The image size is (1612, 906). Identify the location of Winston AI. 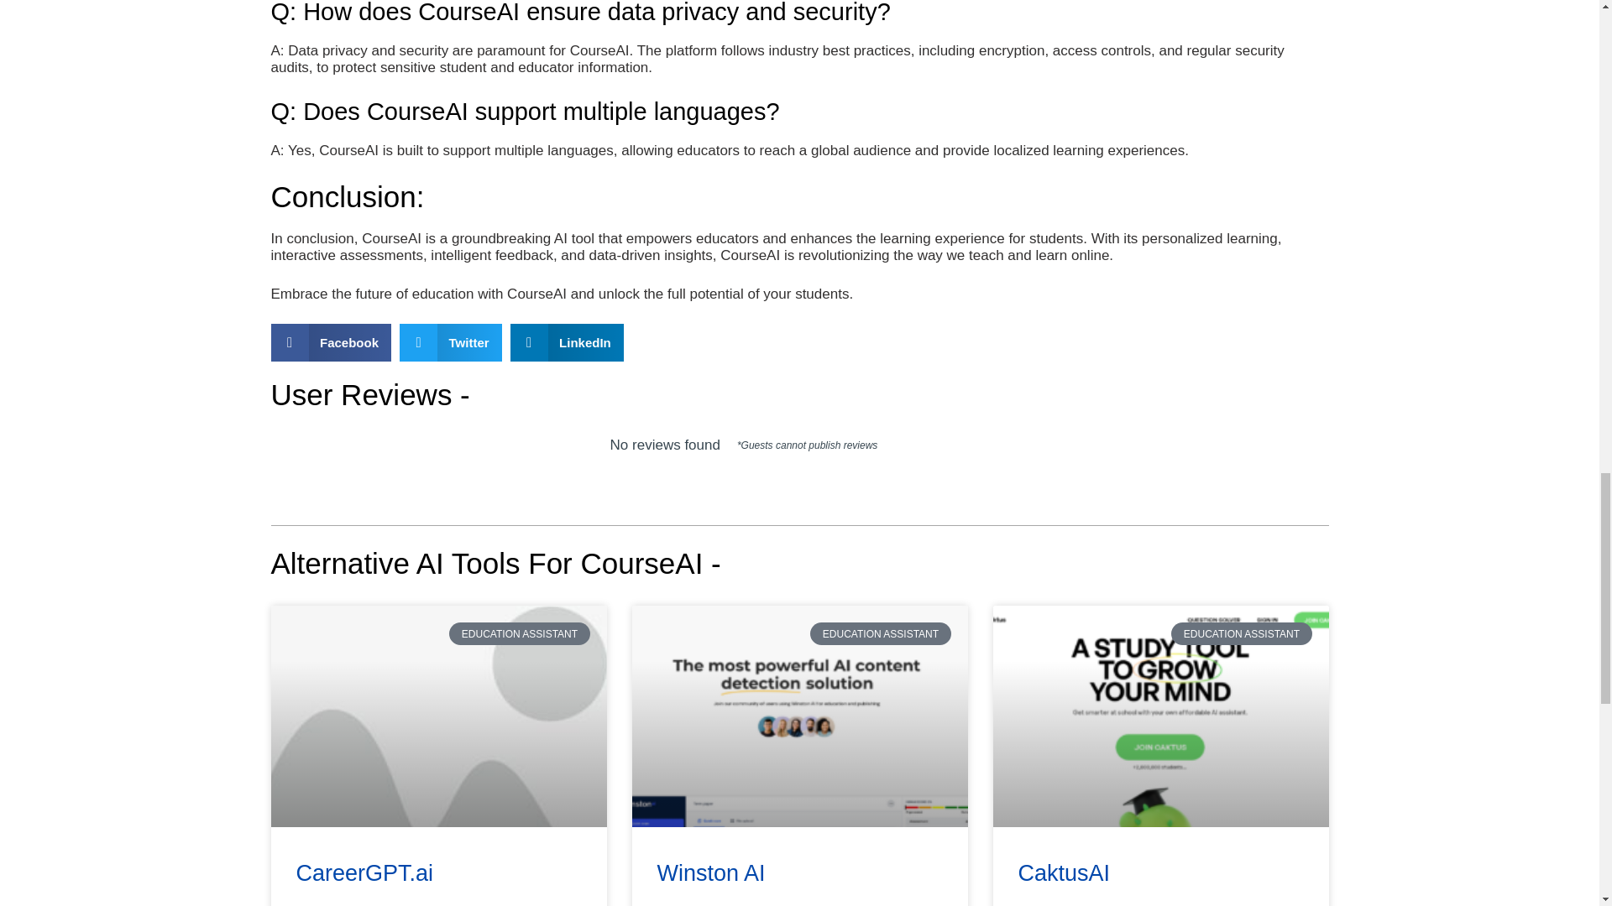
(710, 873).